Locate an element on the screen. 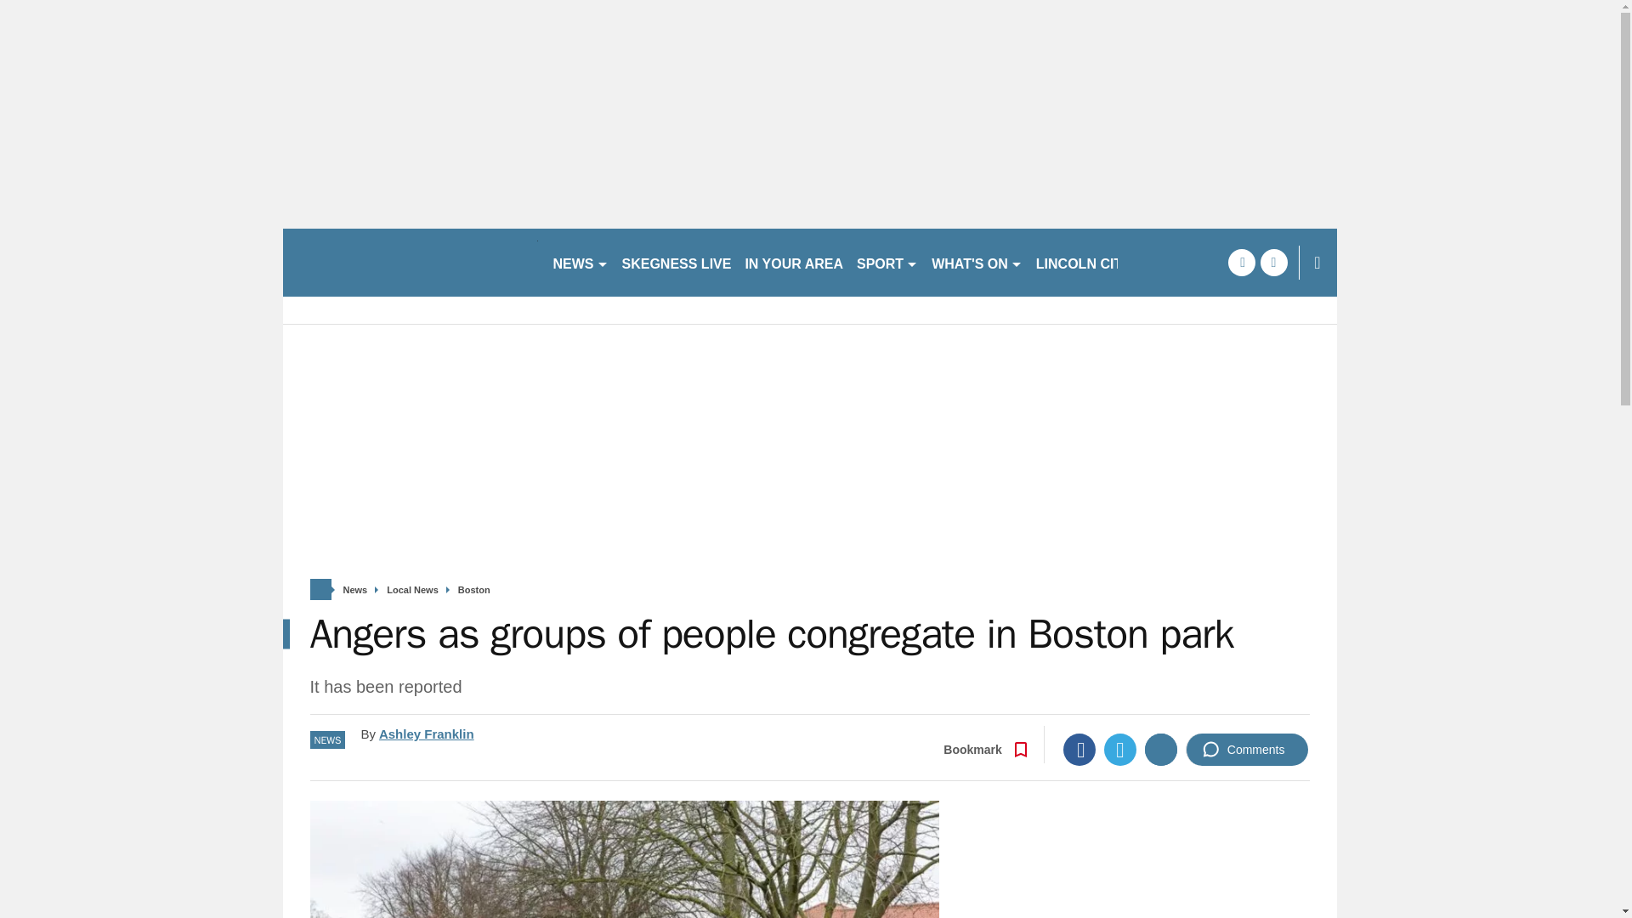  WHAT'S ON is located at coordinates (977, 262).